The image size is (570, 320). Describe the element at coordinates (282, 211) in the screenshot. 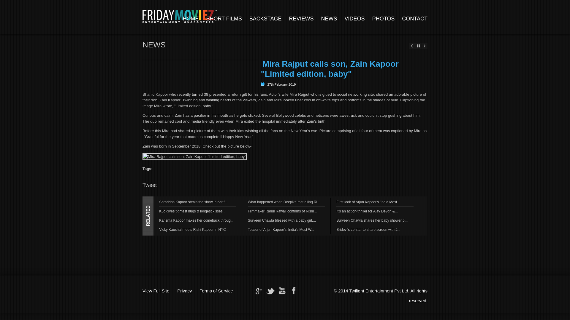

I see `Filmmaker Rahul Rawail confirms of Rishi...` at that location.